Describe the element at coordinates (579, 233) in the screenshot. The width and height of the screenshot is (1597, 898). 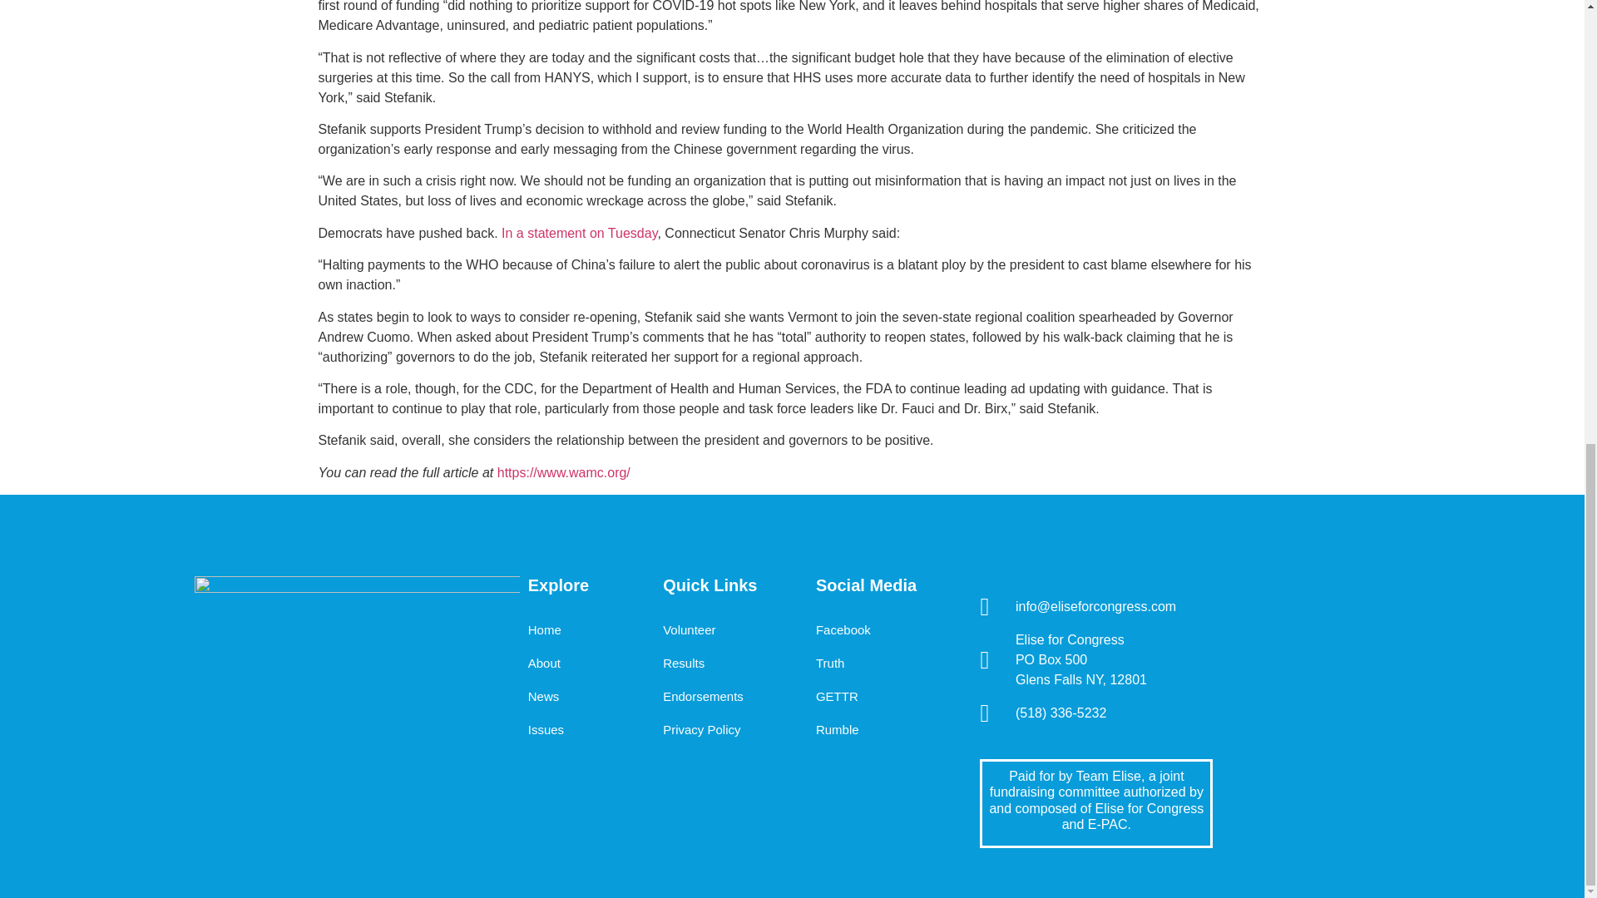
I see `In a statement on Tuesday` at that location.